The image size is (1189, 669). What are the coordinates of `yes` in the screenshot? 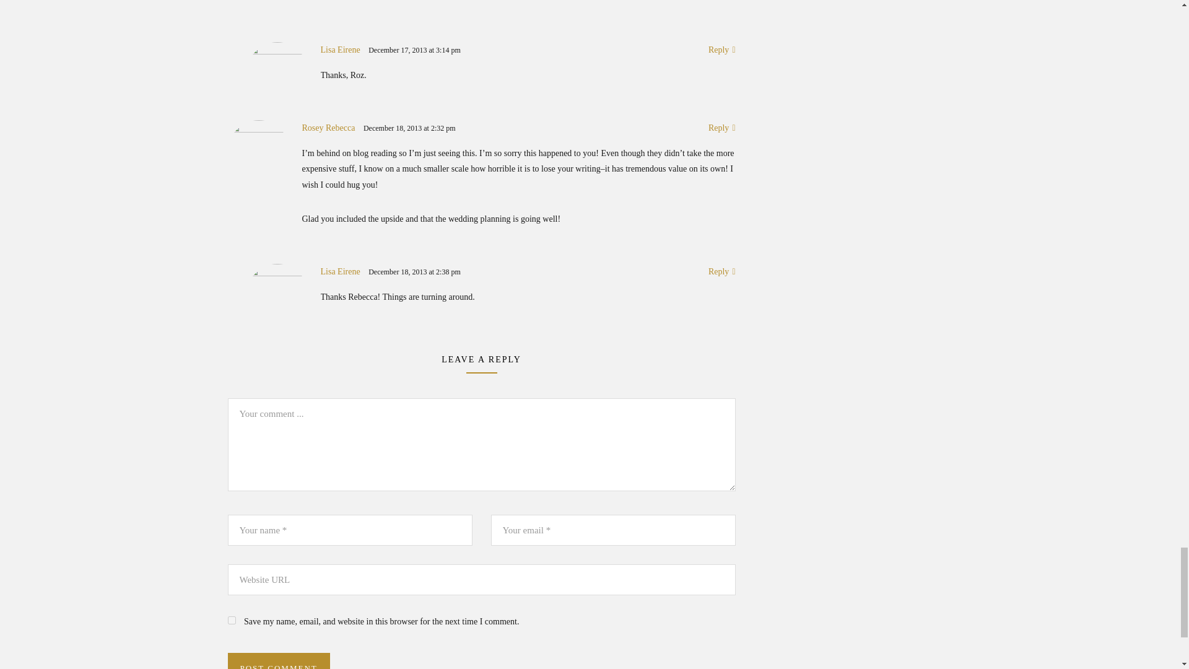 It's located at (232, 619).